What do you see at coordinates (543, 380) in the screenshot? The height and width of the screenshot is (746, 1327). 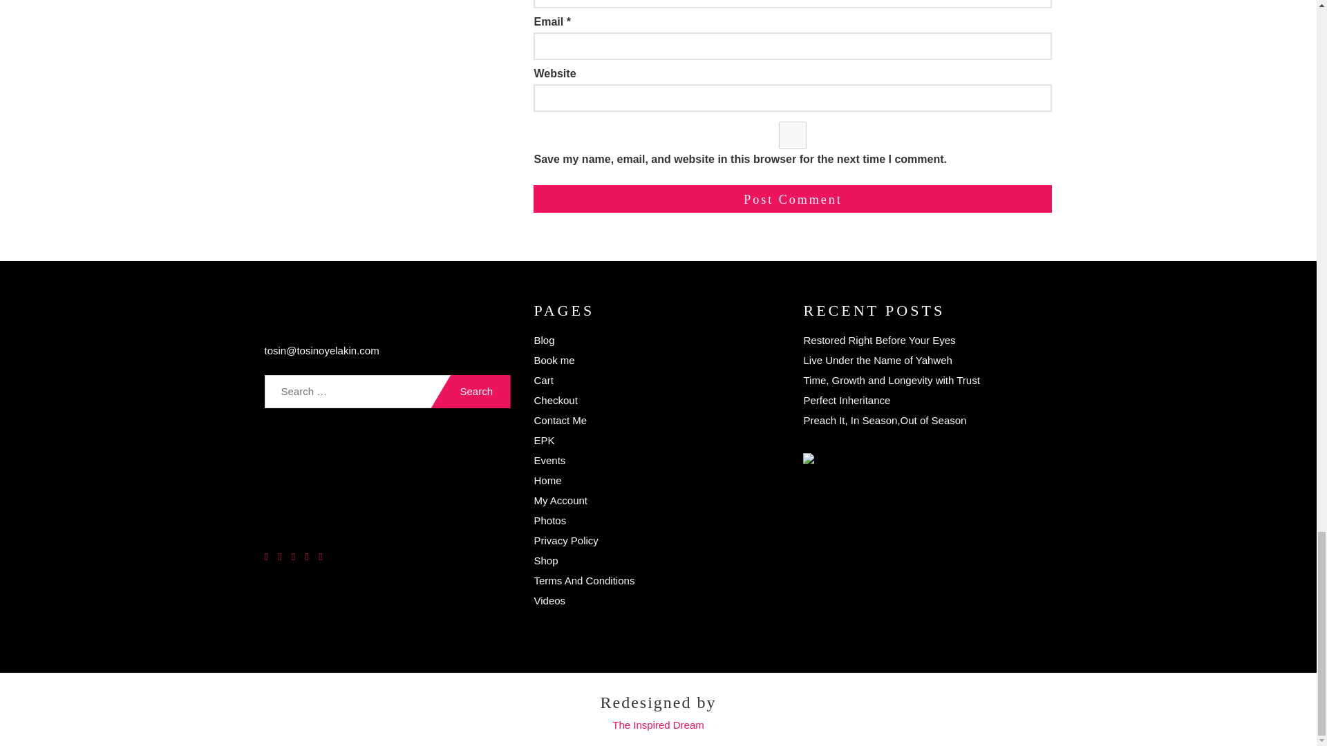 I see `Cart` at bounding box center [543, 380].